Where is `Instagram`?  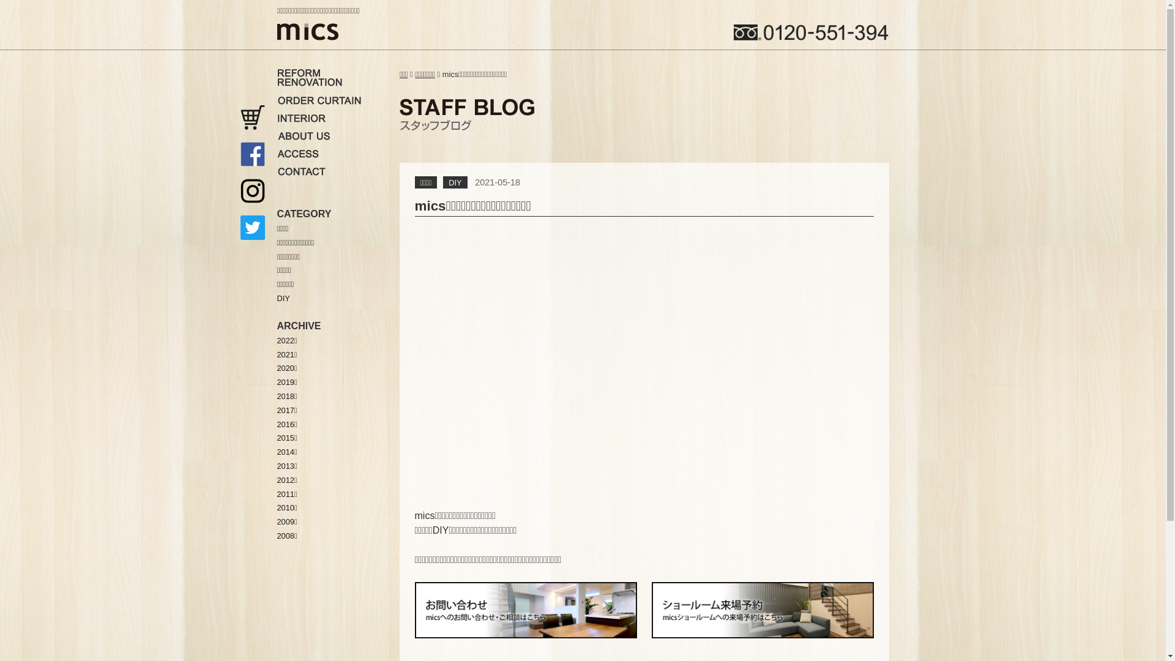
Instagram is located at coordinates (252, 191).